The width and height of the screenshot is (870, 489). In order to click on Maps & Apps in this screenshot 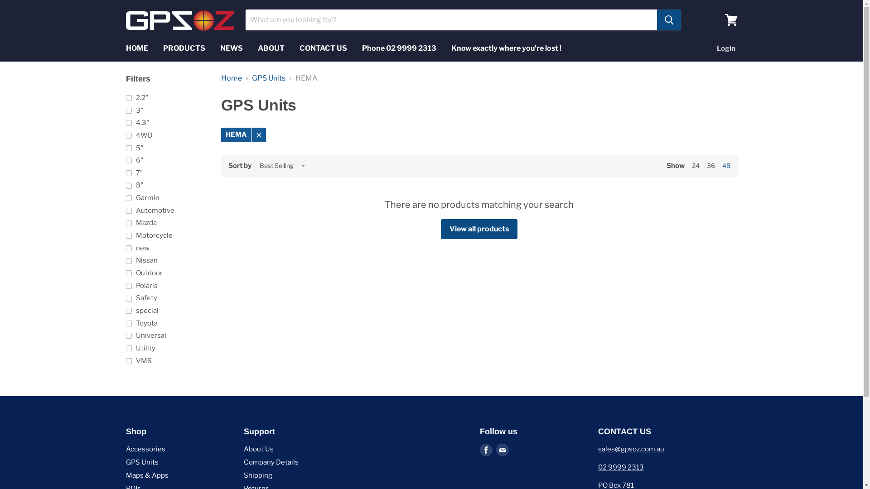, I will do `click(147, 475)`.